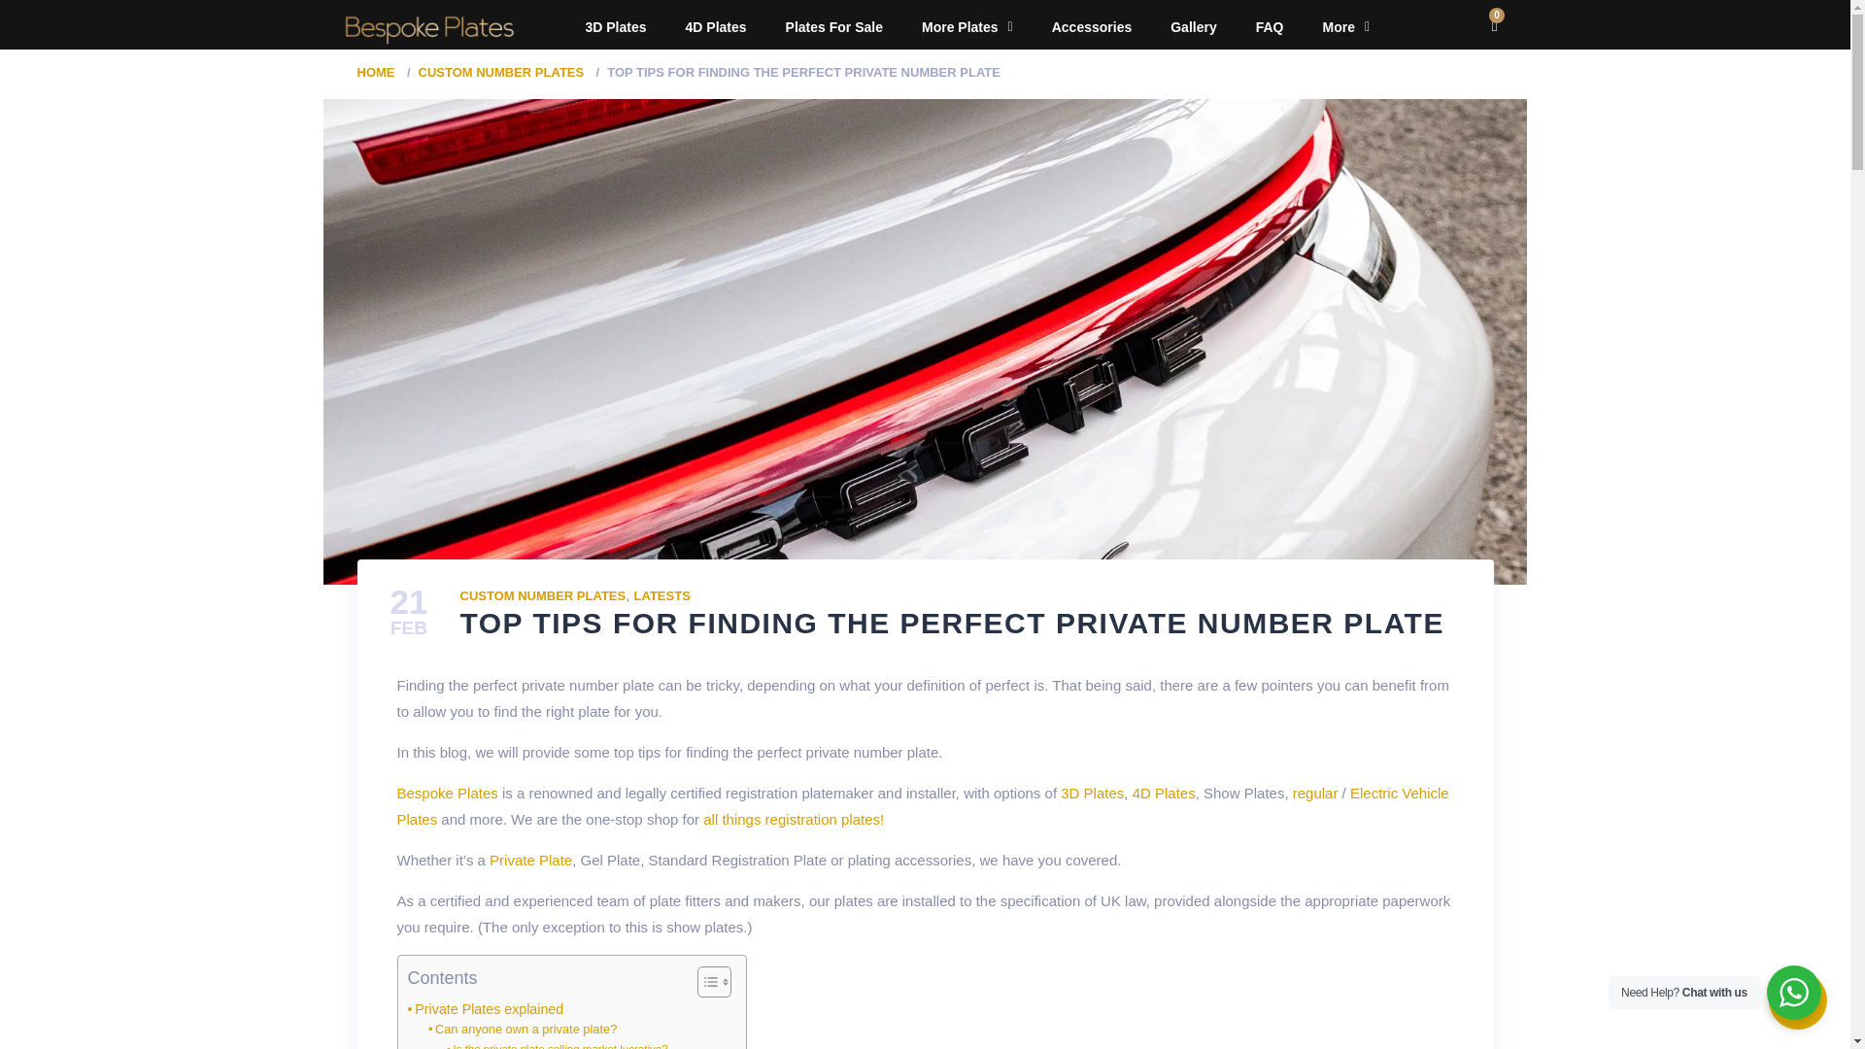 The height and width of the screenshot is (1049, 1865). Describe the element at coordinates (834, 27) in the screenshot. I see `Plates For Sale` at that location.